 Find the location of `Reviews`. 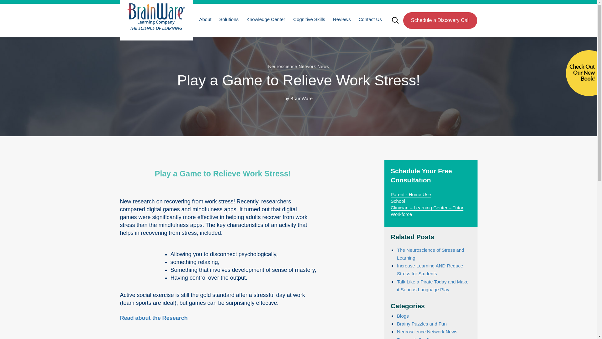

Reviews is located at coordinates (341, 19).